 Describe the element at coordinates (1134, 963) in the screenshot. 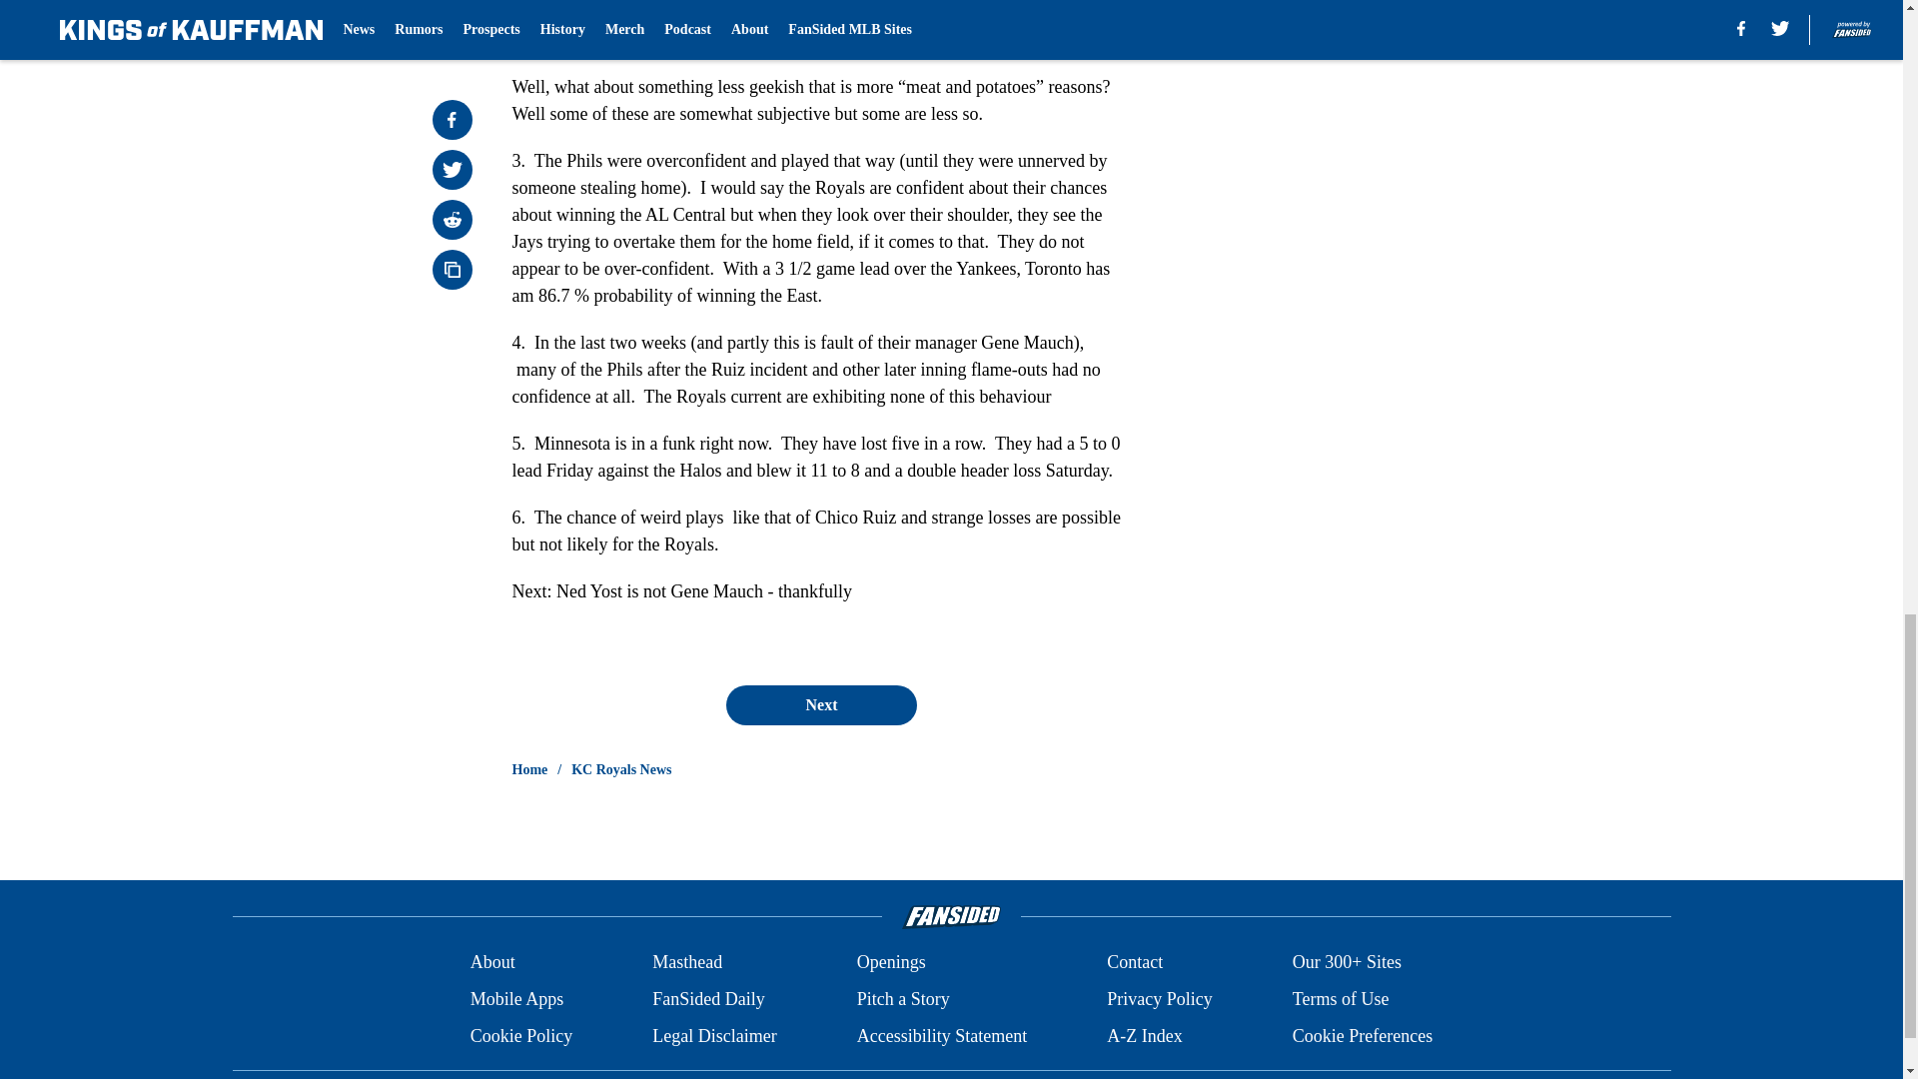

I see `Contact` at that location.